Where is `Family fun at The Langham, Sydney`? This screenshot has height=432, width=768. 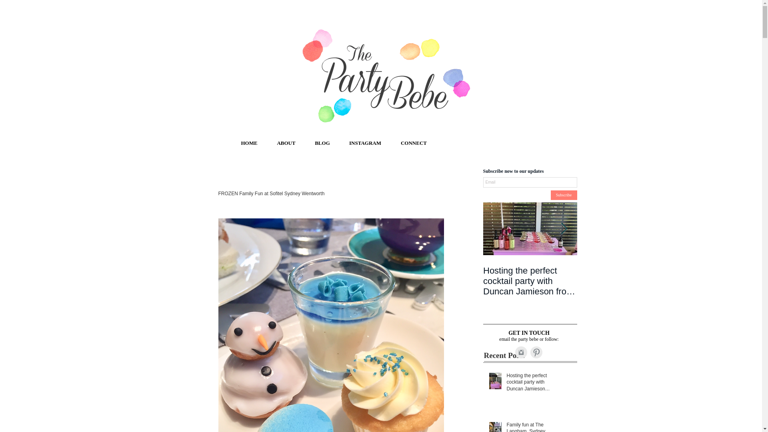
Family fun at The Langham, Sydney is located at coordinates (530, 427).